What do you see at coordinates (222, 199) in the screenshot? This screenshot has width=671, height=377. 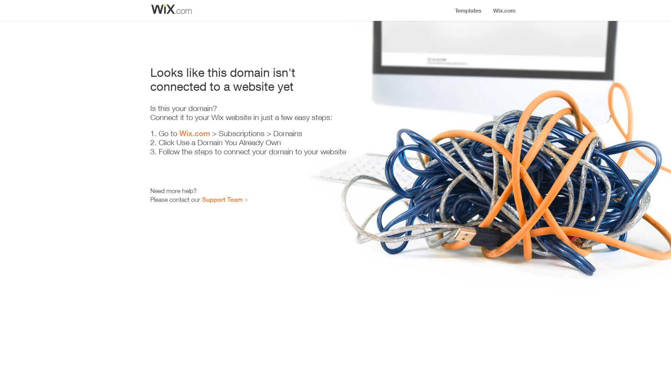 I see `Support Team` at bounding box center [222, 199].